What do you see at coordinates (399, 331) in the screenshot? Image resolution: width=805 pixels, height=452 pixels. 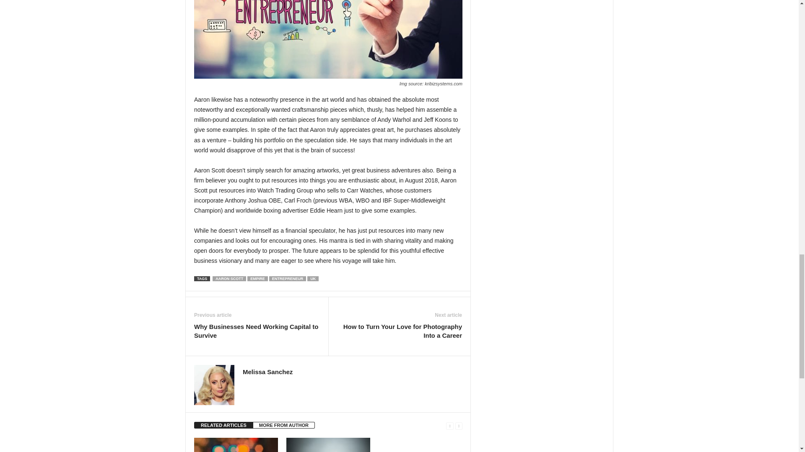 I see `How to Turn Your Love for Photography Into a Career` at bounding box center [399, 331].